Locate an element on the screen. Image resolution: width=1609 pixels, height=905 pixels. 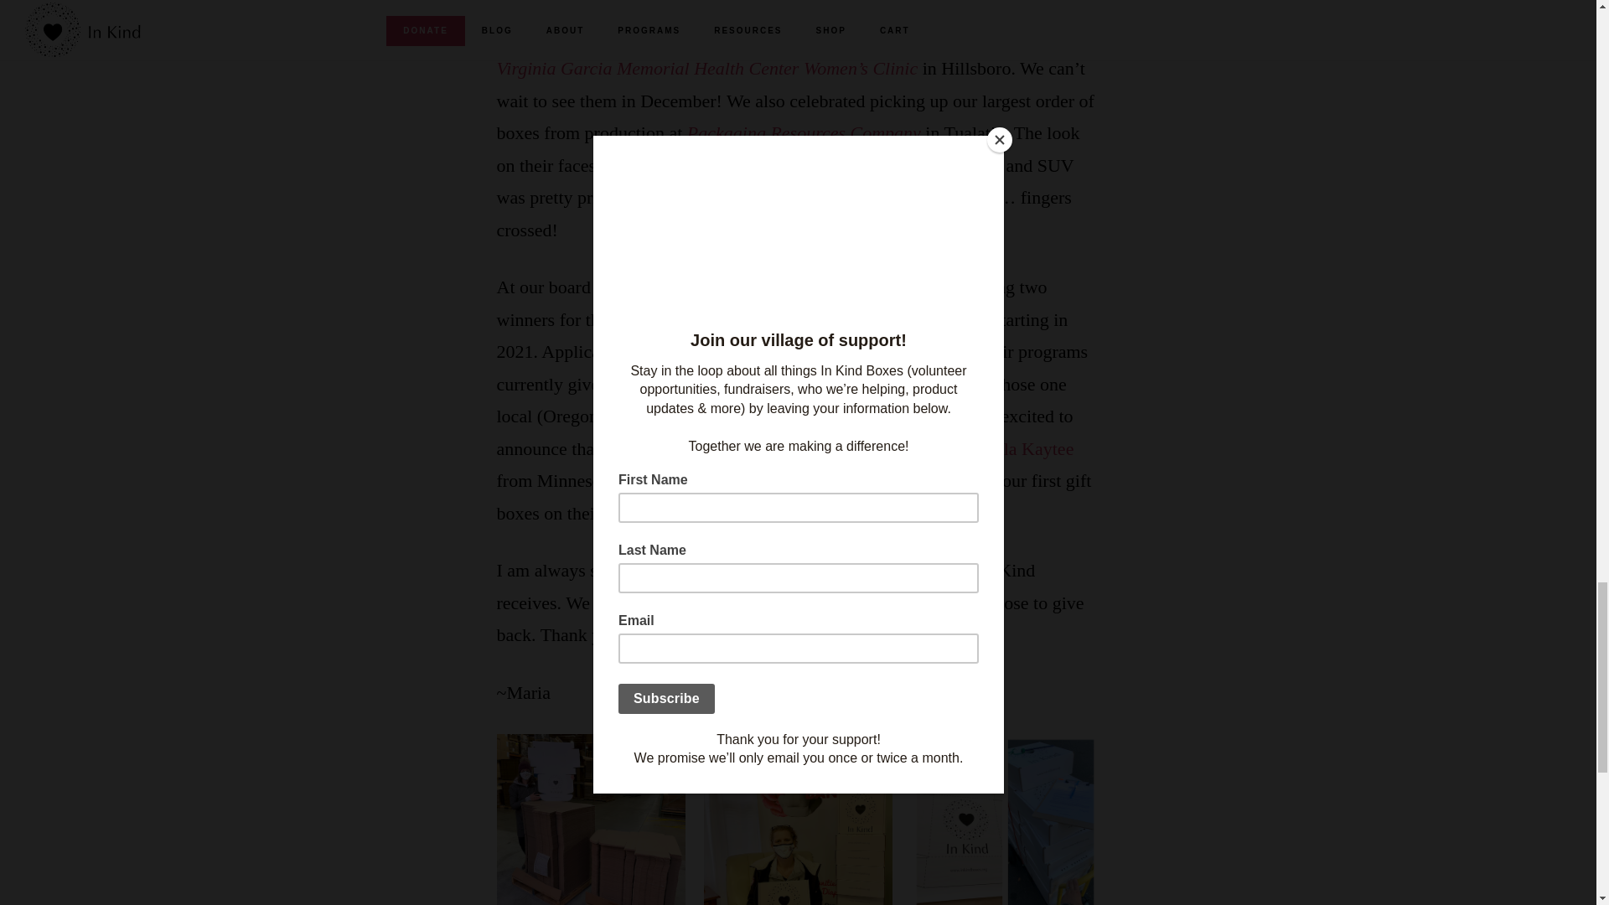
Packaging Resources Company is located at coordinates (803, 132).